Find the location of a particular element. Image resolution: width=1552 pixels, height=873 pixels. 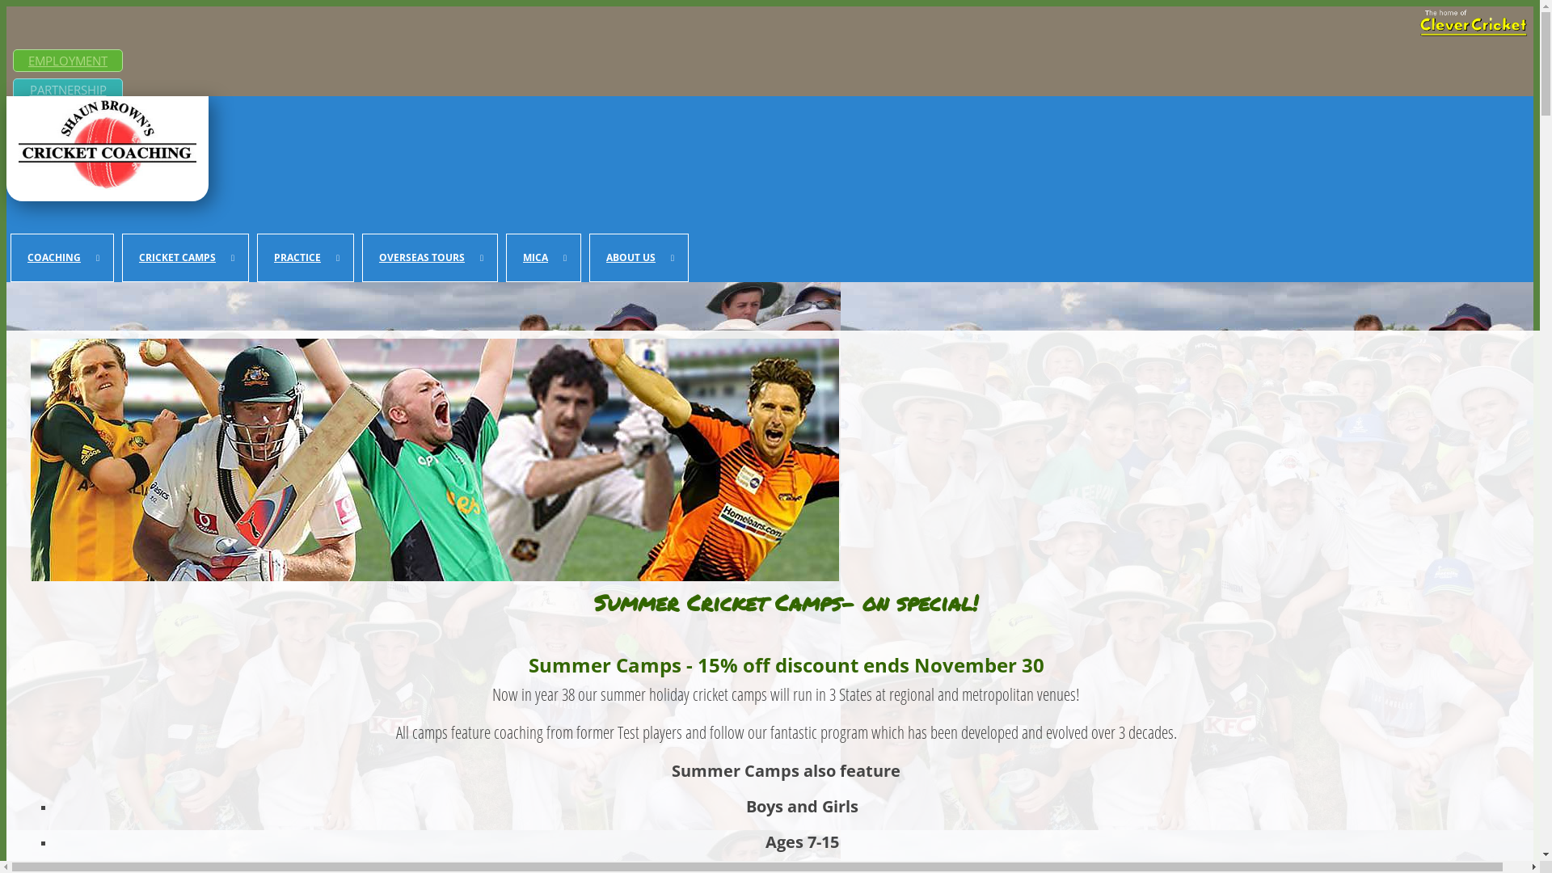

ABOUT US is located at coordinates (639, 258).